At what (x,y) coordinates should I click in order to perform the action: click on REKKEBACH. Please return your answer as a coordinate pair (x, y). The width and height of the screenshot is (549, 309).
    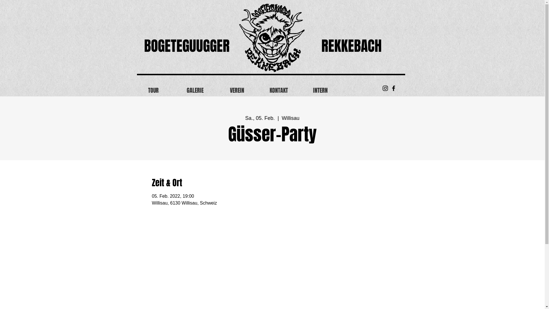
    Looking at the image, I should click on (352, 46).